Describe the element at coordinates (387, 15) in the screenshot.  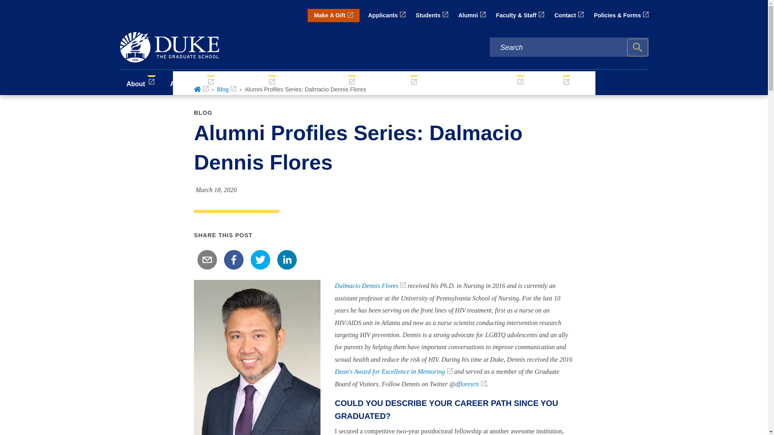
I see `Applicants` at that location.